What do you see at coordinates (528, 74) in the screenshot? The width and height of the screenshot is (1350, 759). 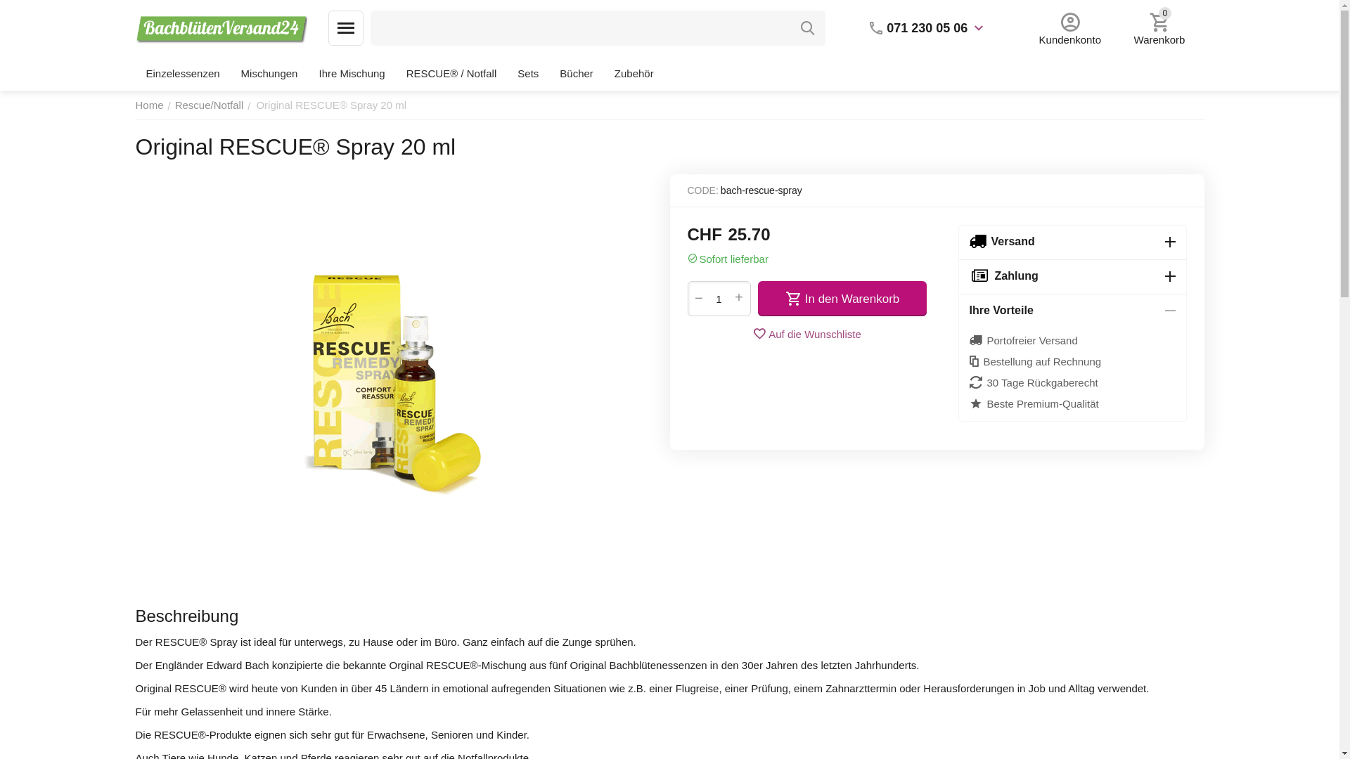 I see `Sets` at bounding box center [528, 74].